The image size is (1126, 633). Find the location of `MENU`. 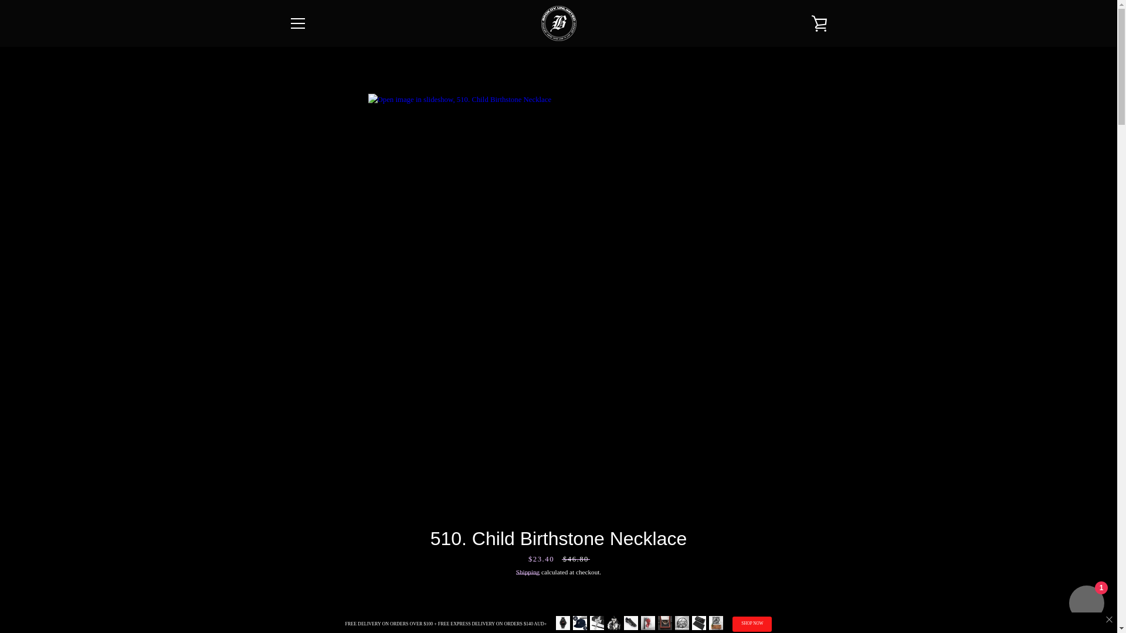

MENU is located at coordinates (297, 23).